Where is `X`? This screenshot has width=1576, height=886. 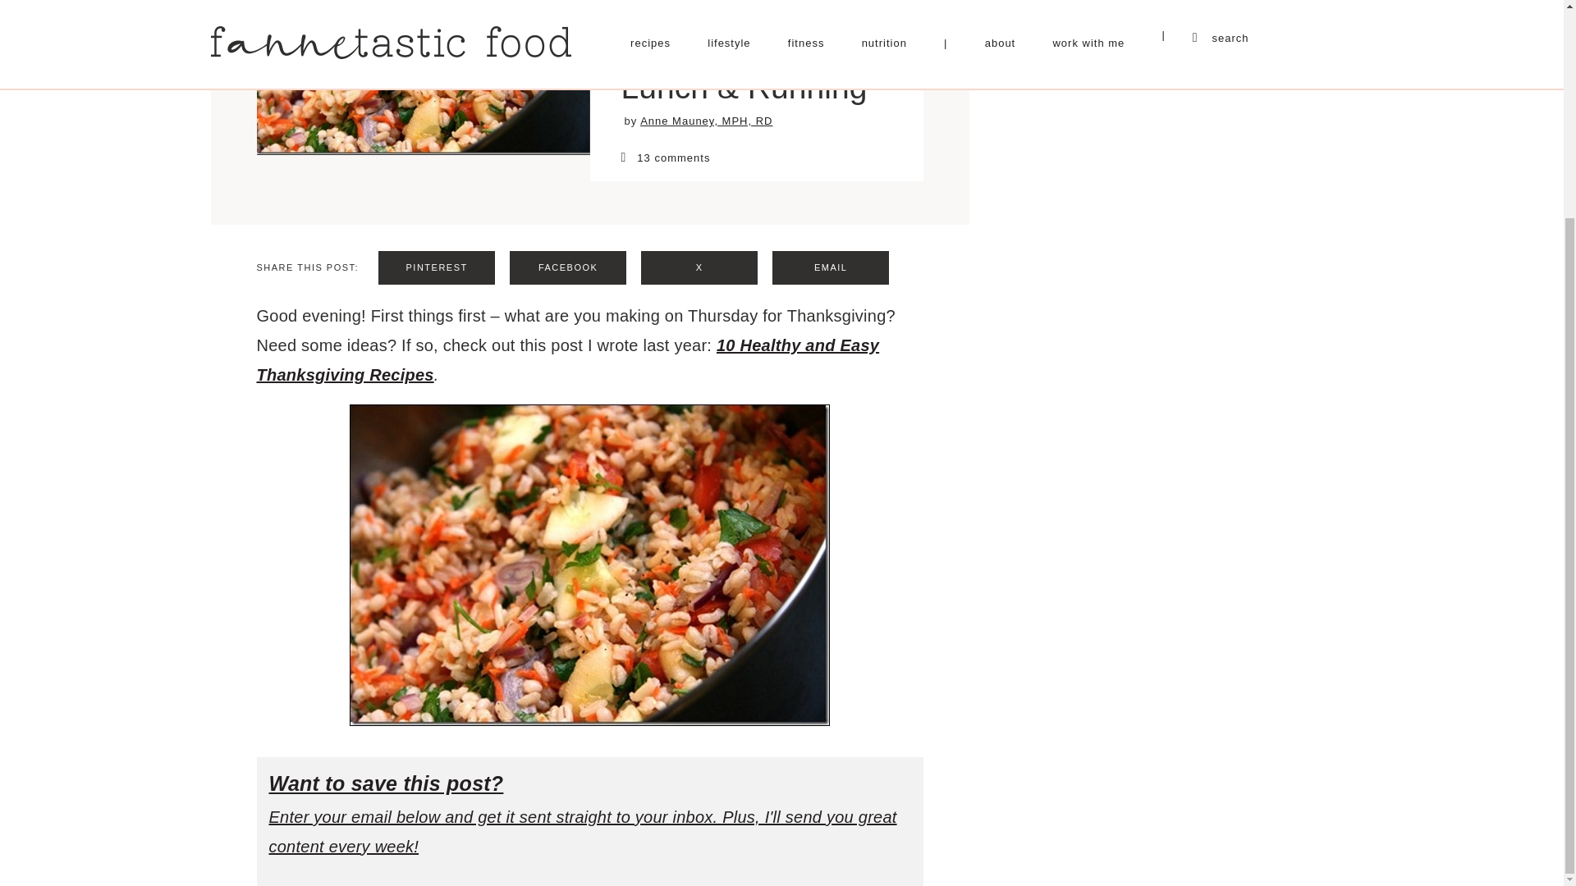
X is located at coordinates (699, 267).